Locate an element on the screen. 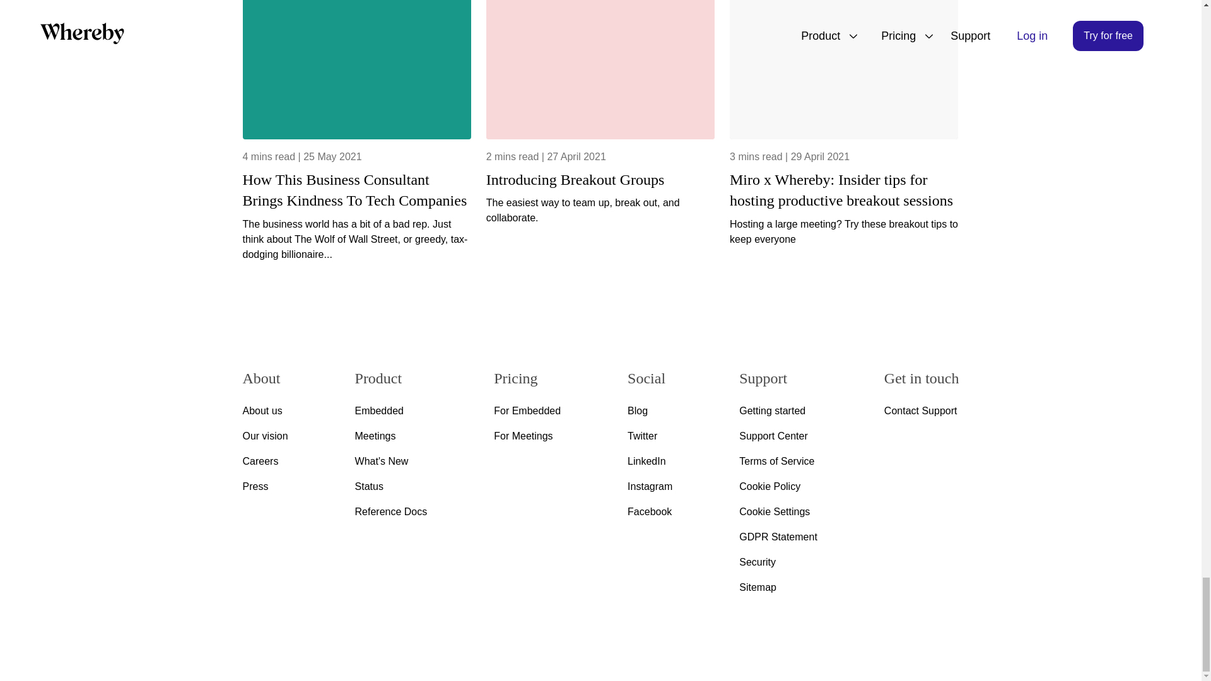  About us is located at coordinates (265, 411).